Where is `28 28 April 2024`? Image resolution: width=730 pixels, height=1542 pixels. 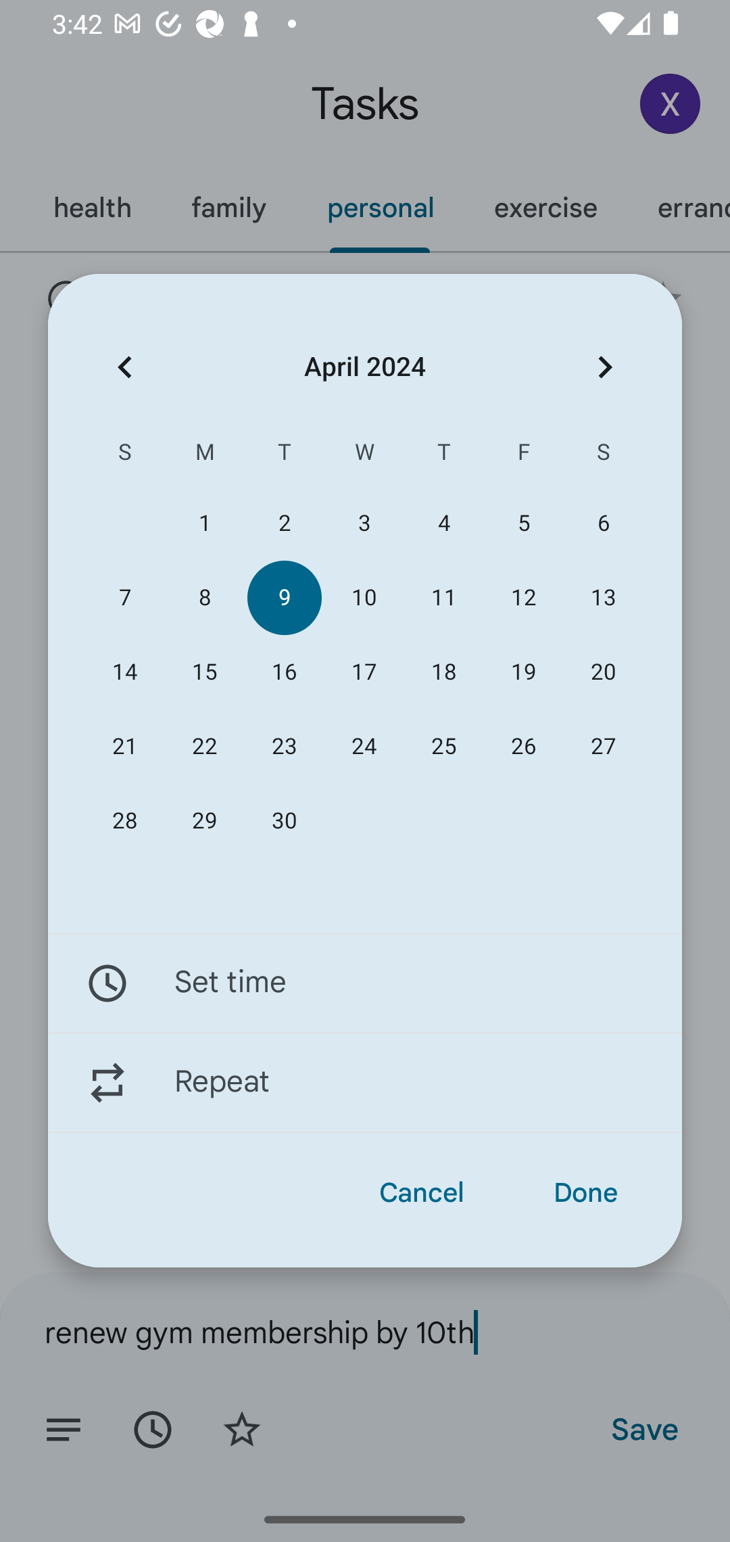
28 28 April 2024 is located at coordinates (125, 821).